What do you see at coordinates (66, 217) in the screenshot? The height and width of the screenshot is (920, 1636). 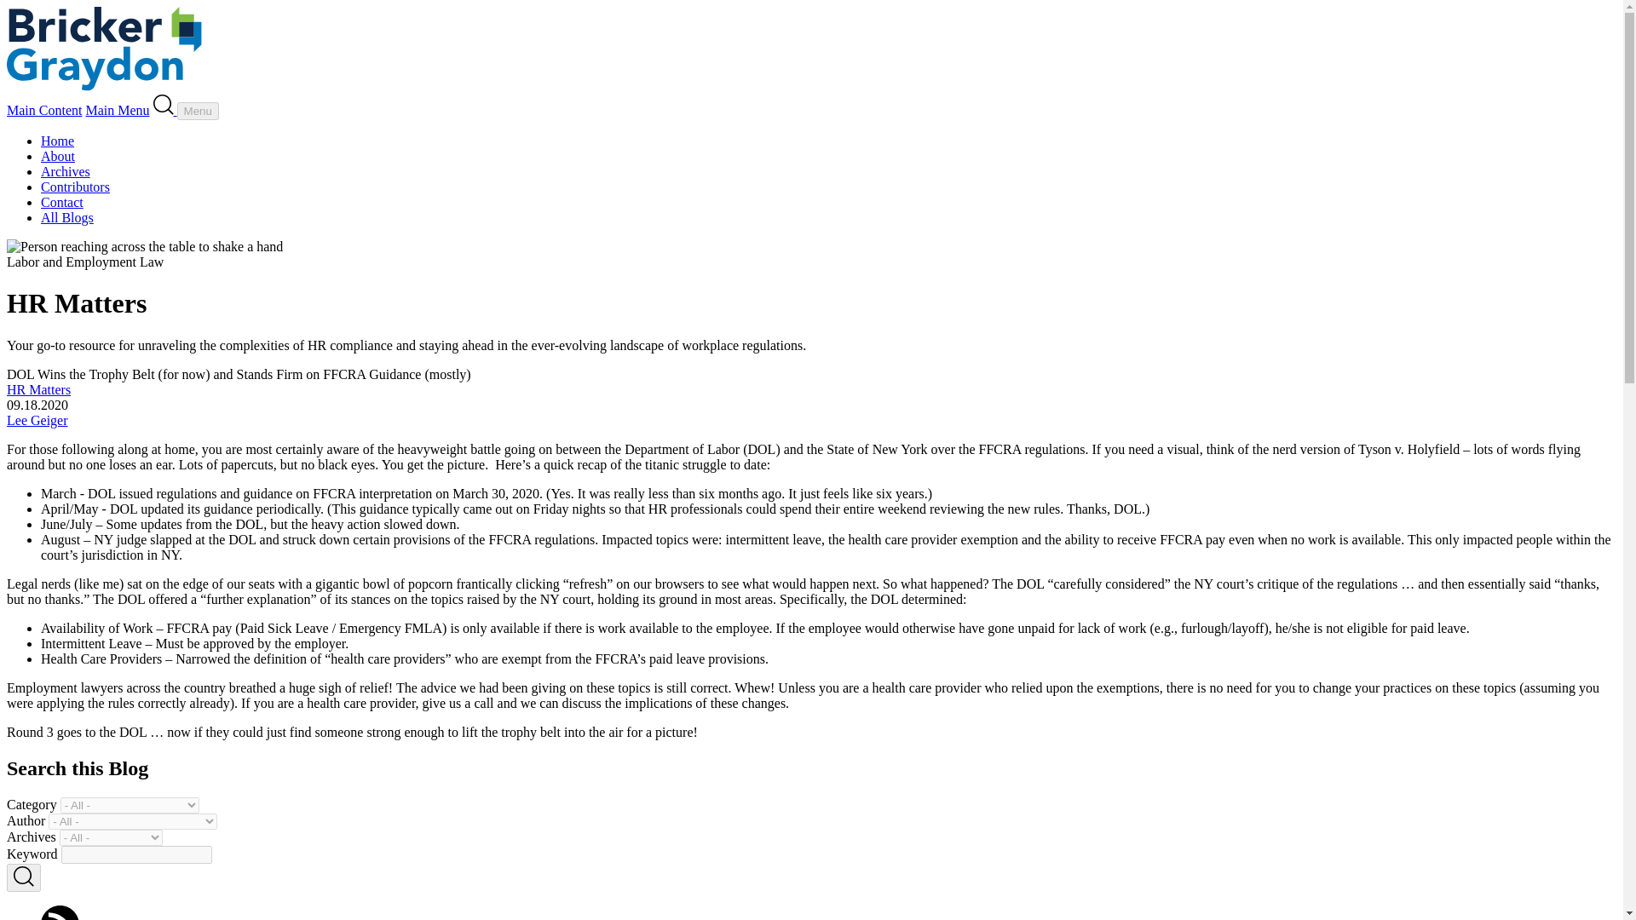 I see `All Blogs` at bounding box center [66, 217].